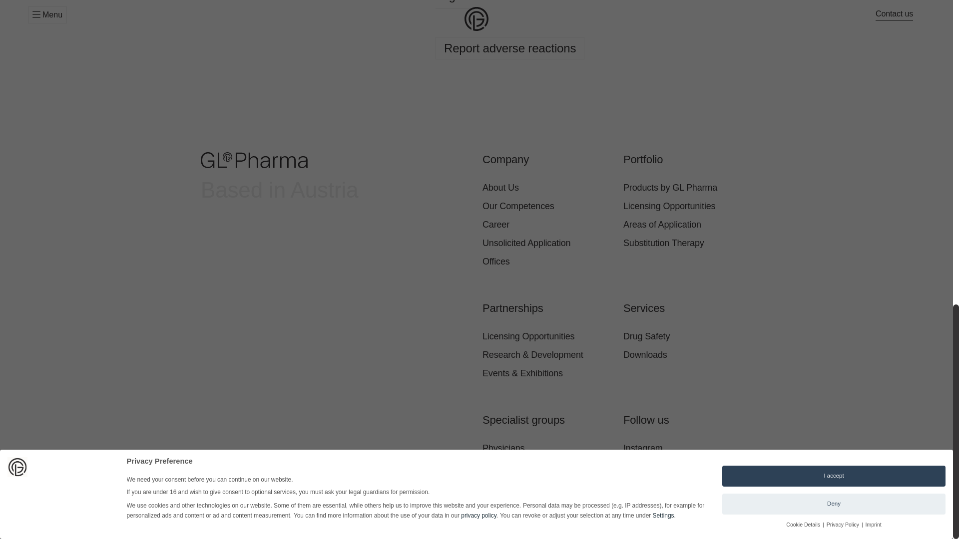 The width and height of the screenshot is (959, 539). What do you see at coordinates (336, 178) in the screenshot?
I see `Based in Austria` at bounding box center [336, 178].